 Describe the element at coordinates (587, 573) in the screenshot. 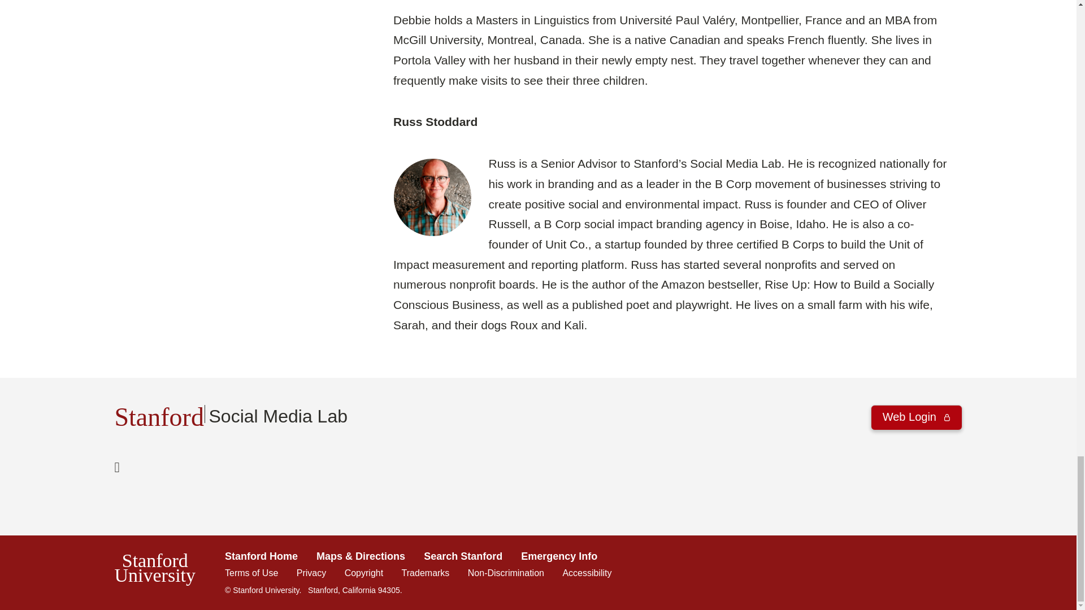

I see `Report web accessibility issues` at that location.